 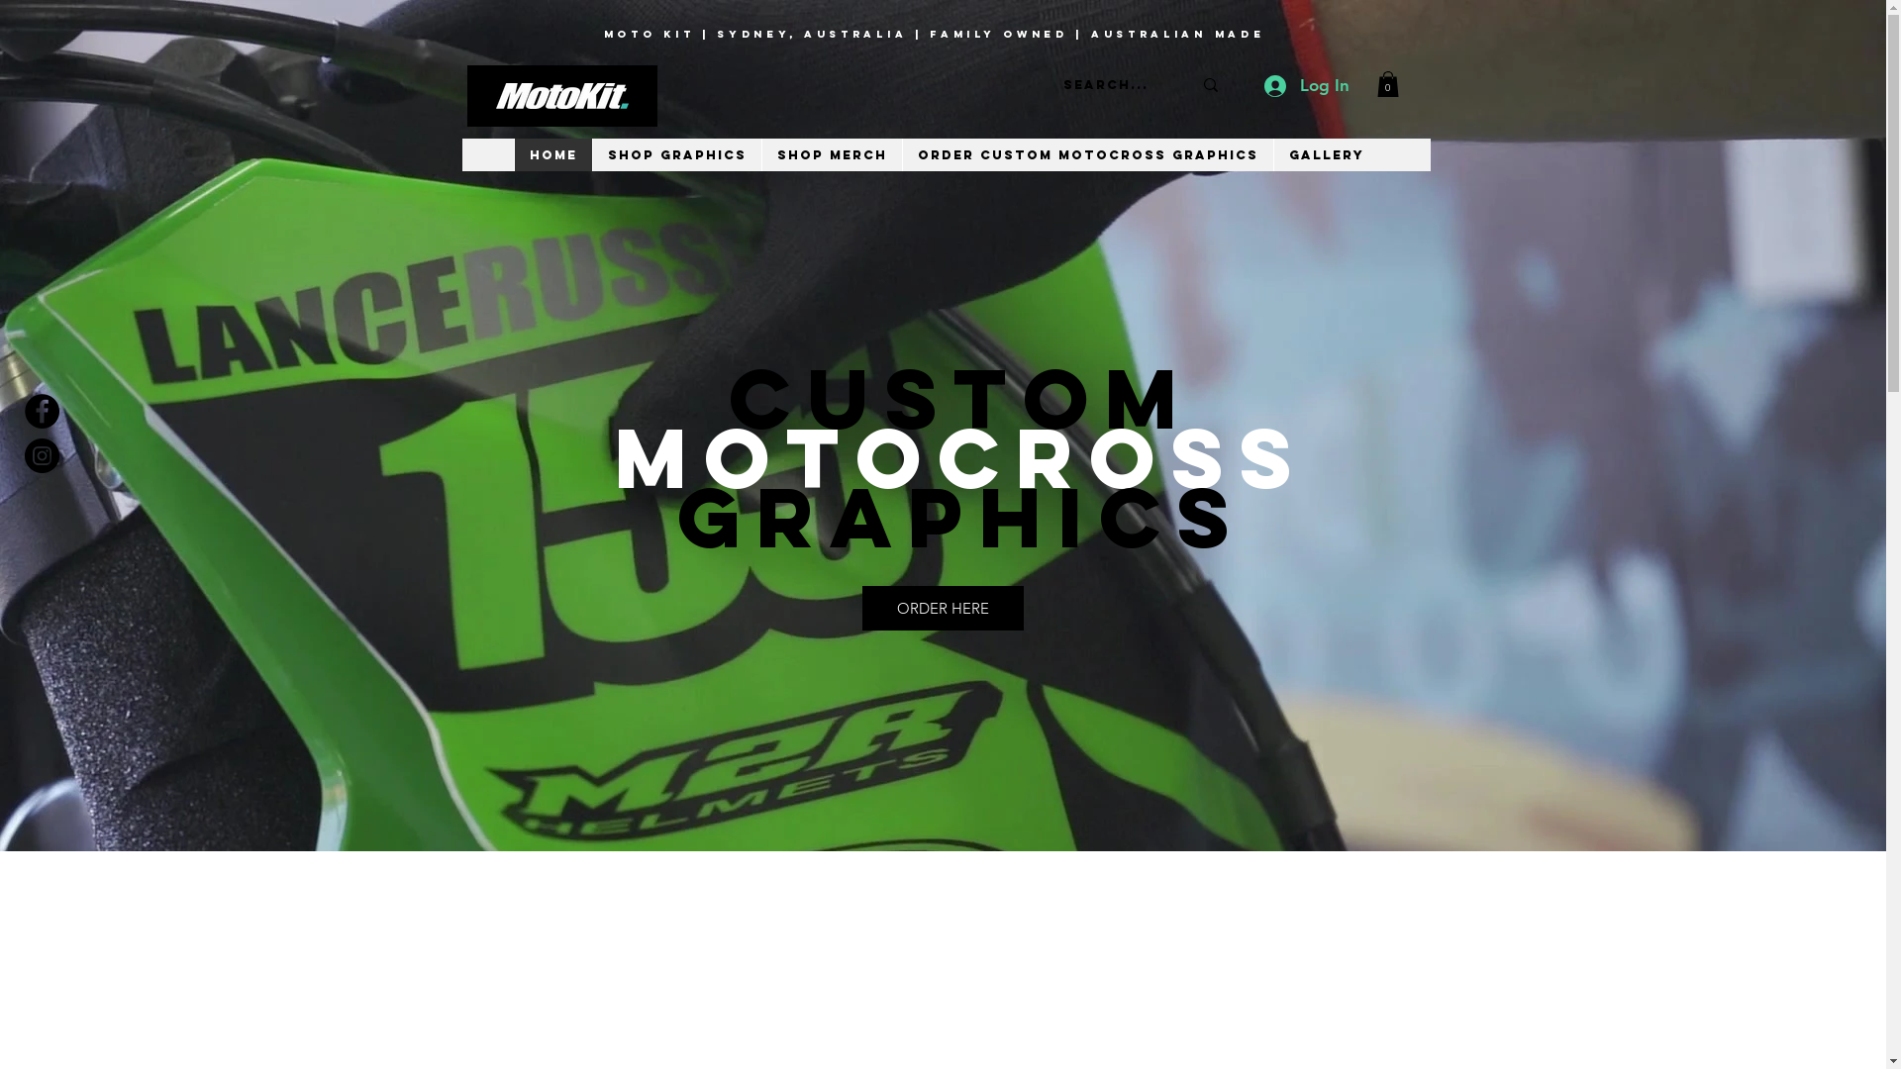 I want to click on Shop Merch, so click(x=831, y=154).